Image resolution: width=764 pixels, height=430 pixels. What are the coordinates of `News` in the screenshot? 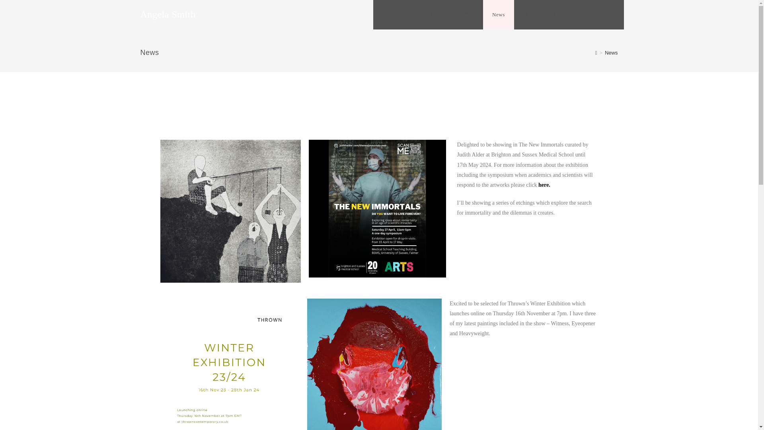 It's located at (498, 15).